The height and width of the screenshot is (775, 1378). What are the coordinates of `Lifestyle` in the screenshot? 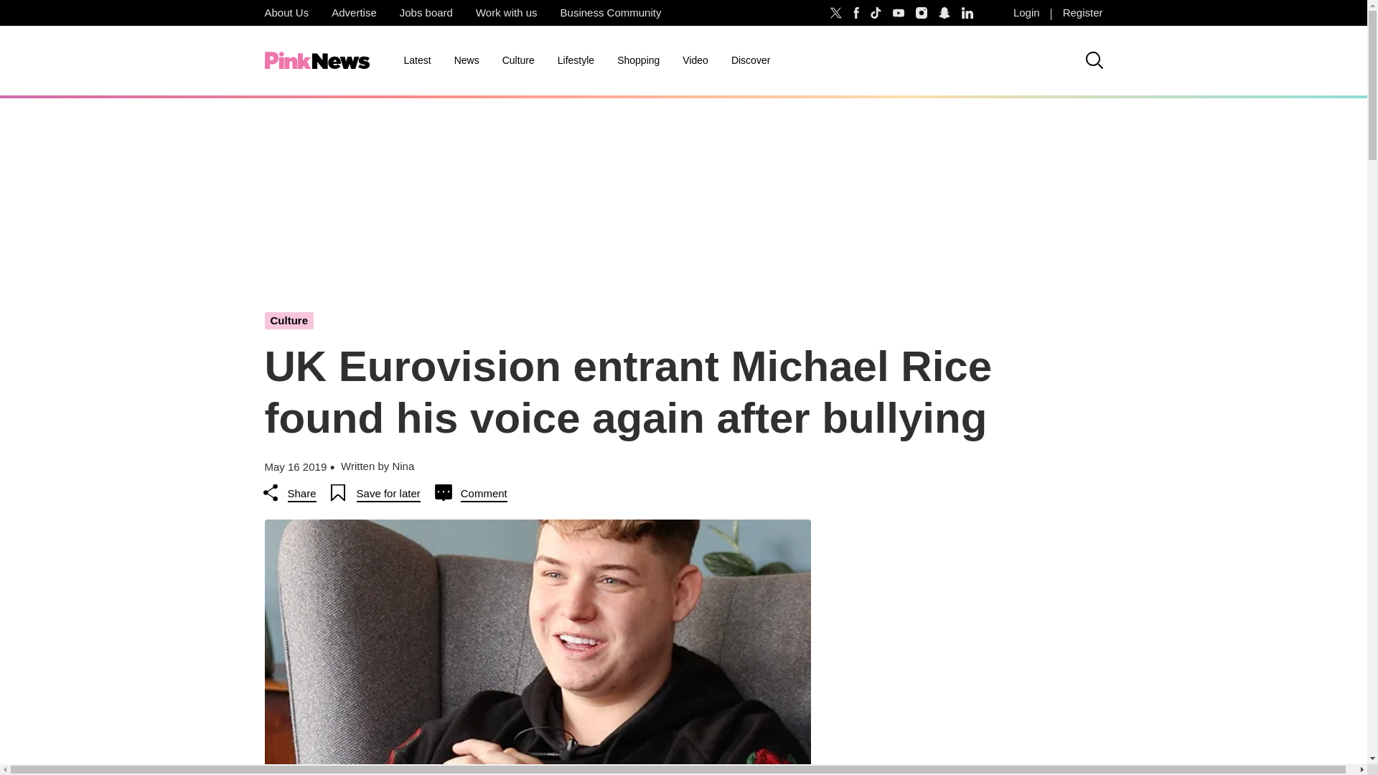 It's located at (576, 60).